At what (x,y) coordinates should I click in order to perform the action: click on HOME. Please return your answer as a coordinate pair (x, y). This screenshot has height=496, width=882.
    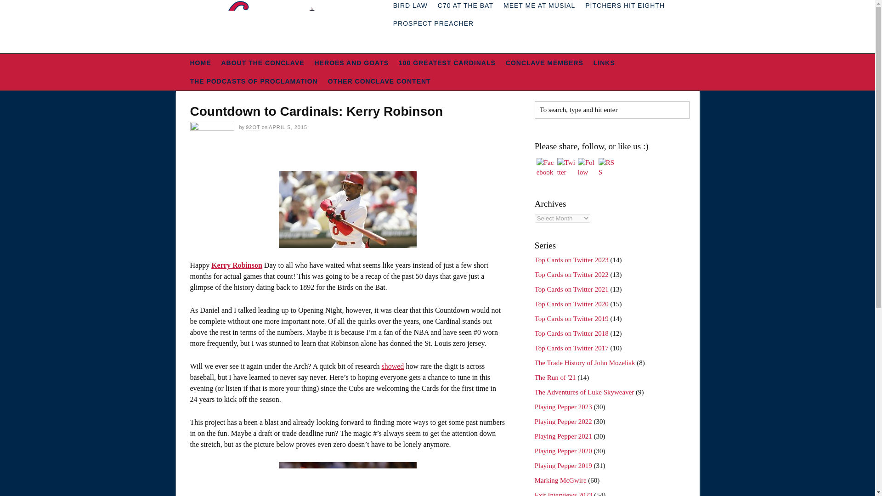
    Looking at the image, I should click on (200, 62).